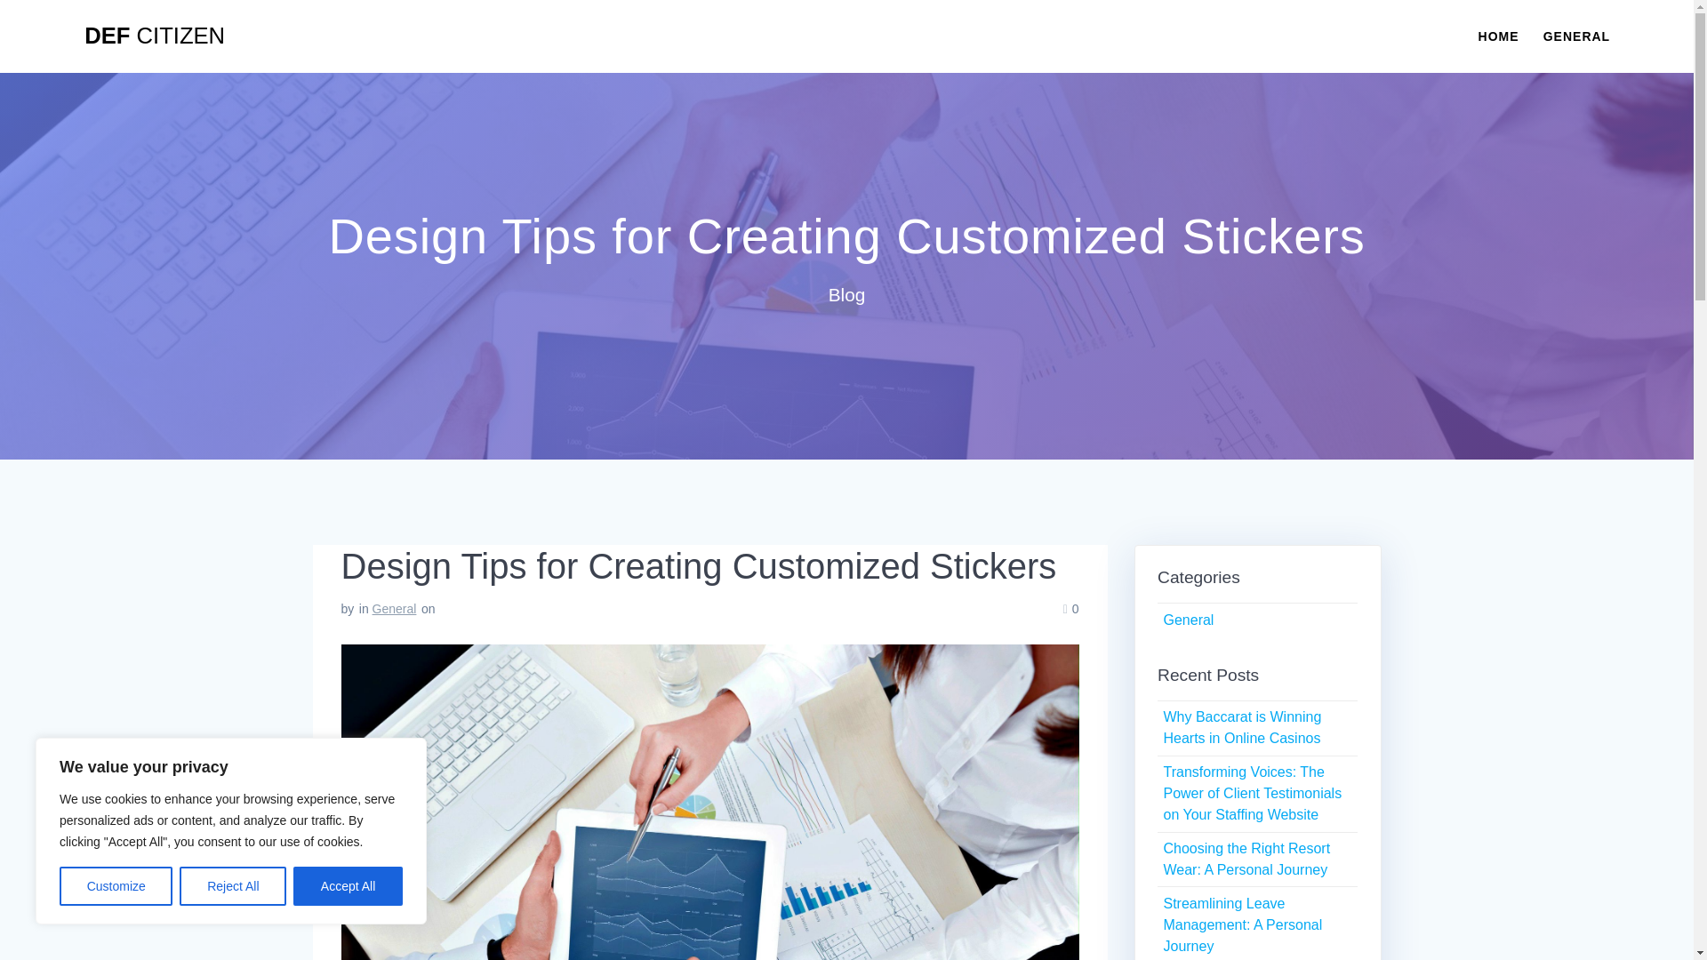 The width and height of the screenshot is (1707, 960). I want to click on General, so click(394, 609).